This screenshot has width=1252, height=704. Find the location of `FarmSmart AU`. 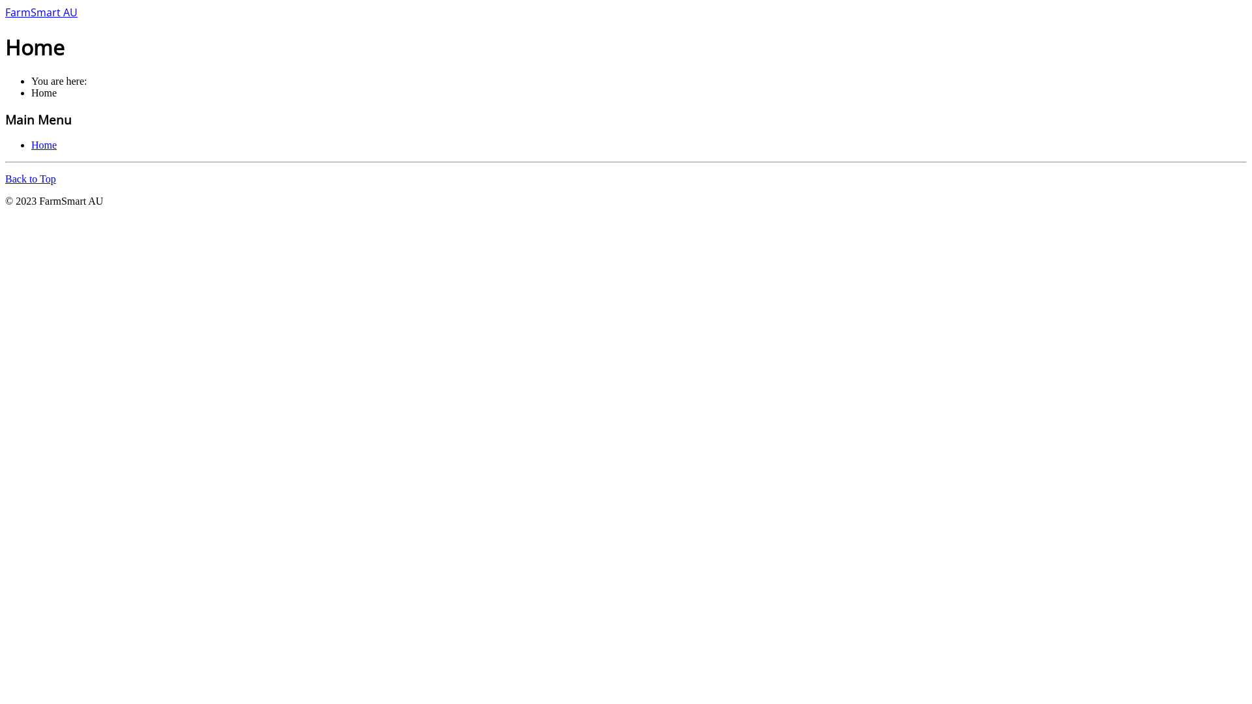

FarmSmart AU is located at coordinates (42, 13).